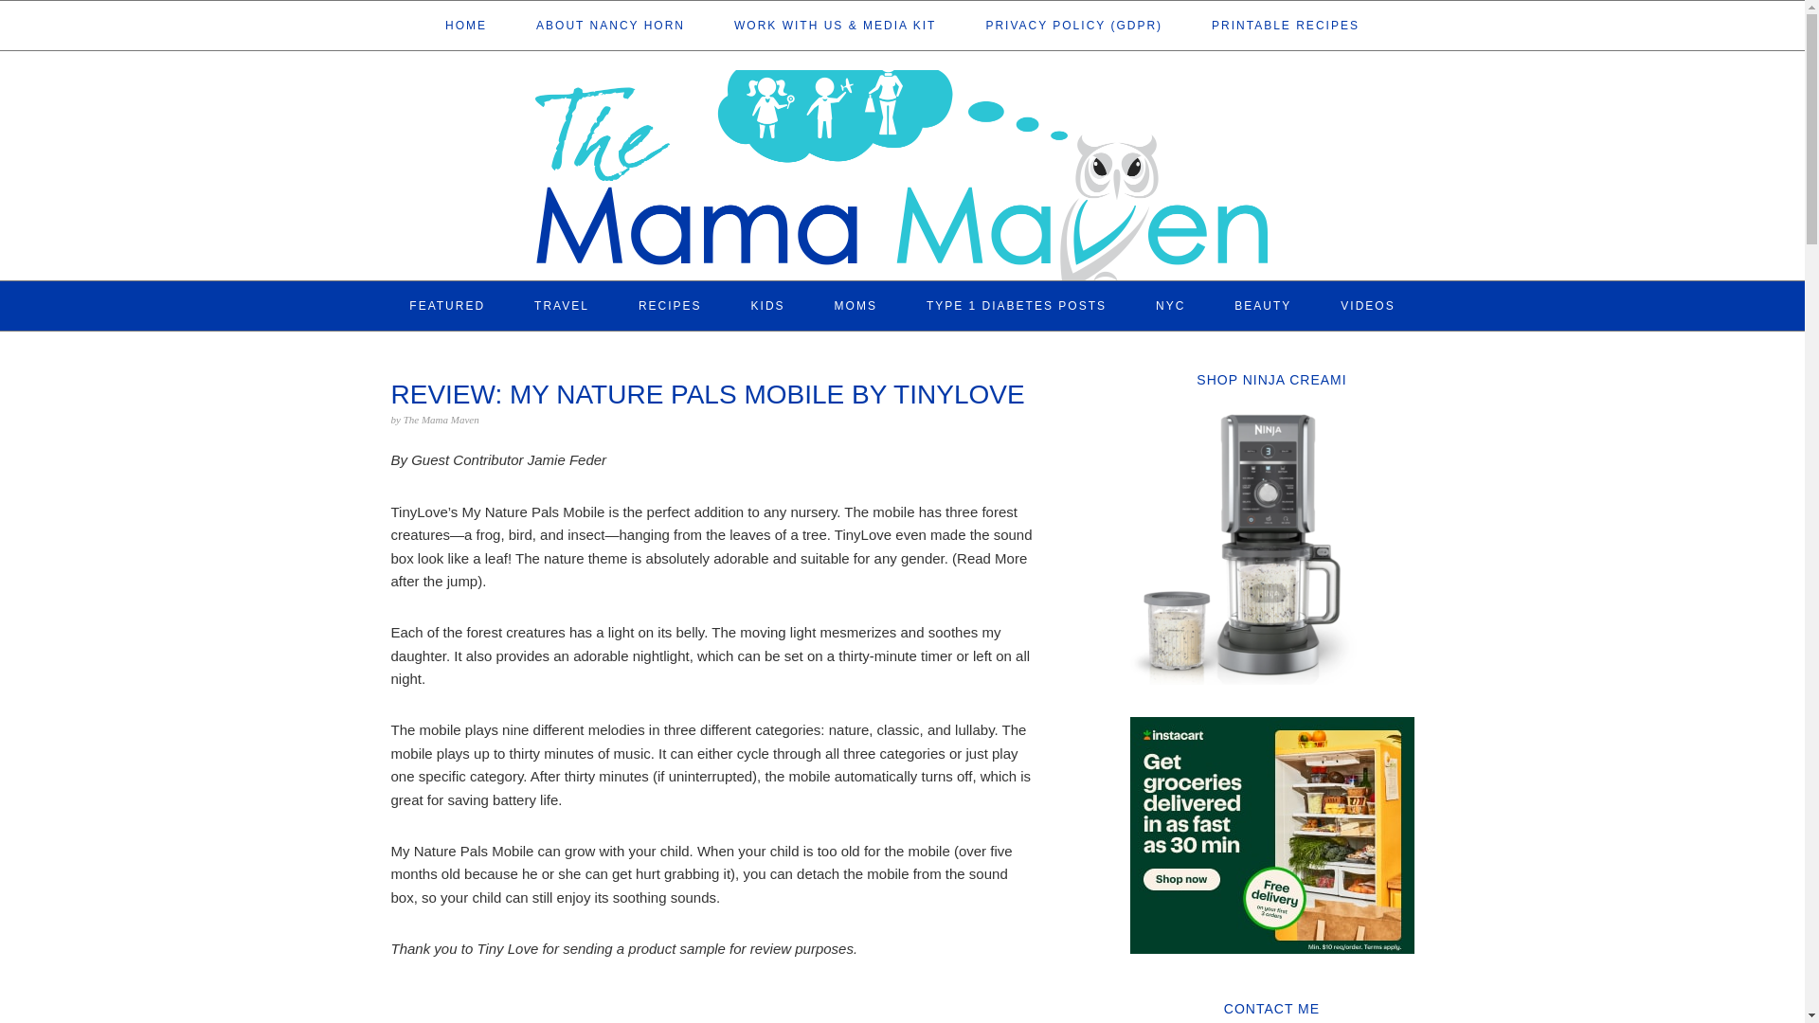 The image size is (1819, 1023). Describe the element at coordinates (610, 25) in the screenshot. I see `ABOUT NANCY HORN` at that location.